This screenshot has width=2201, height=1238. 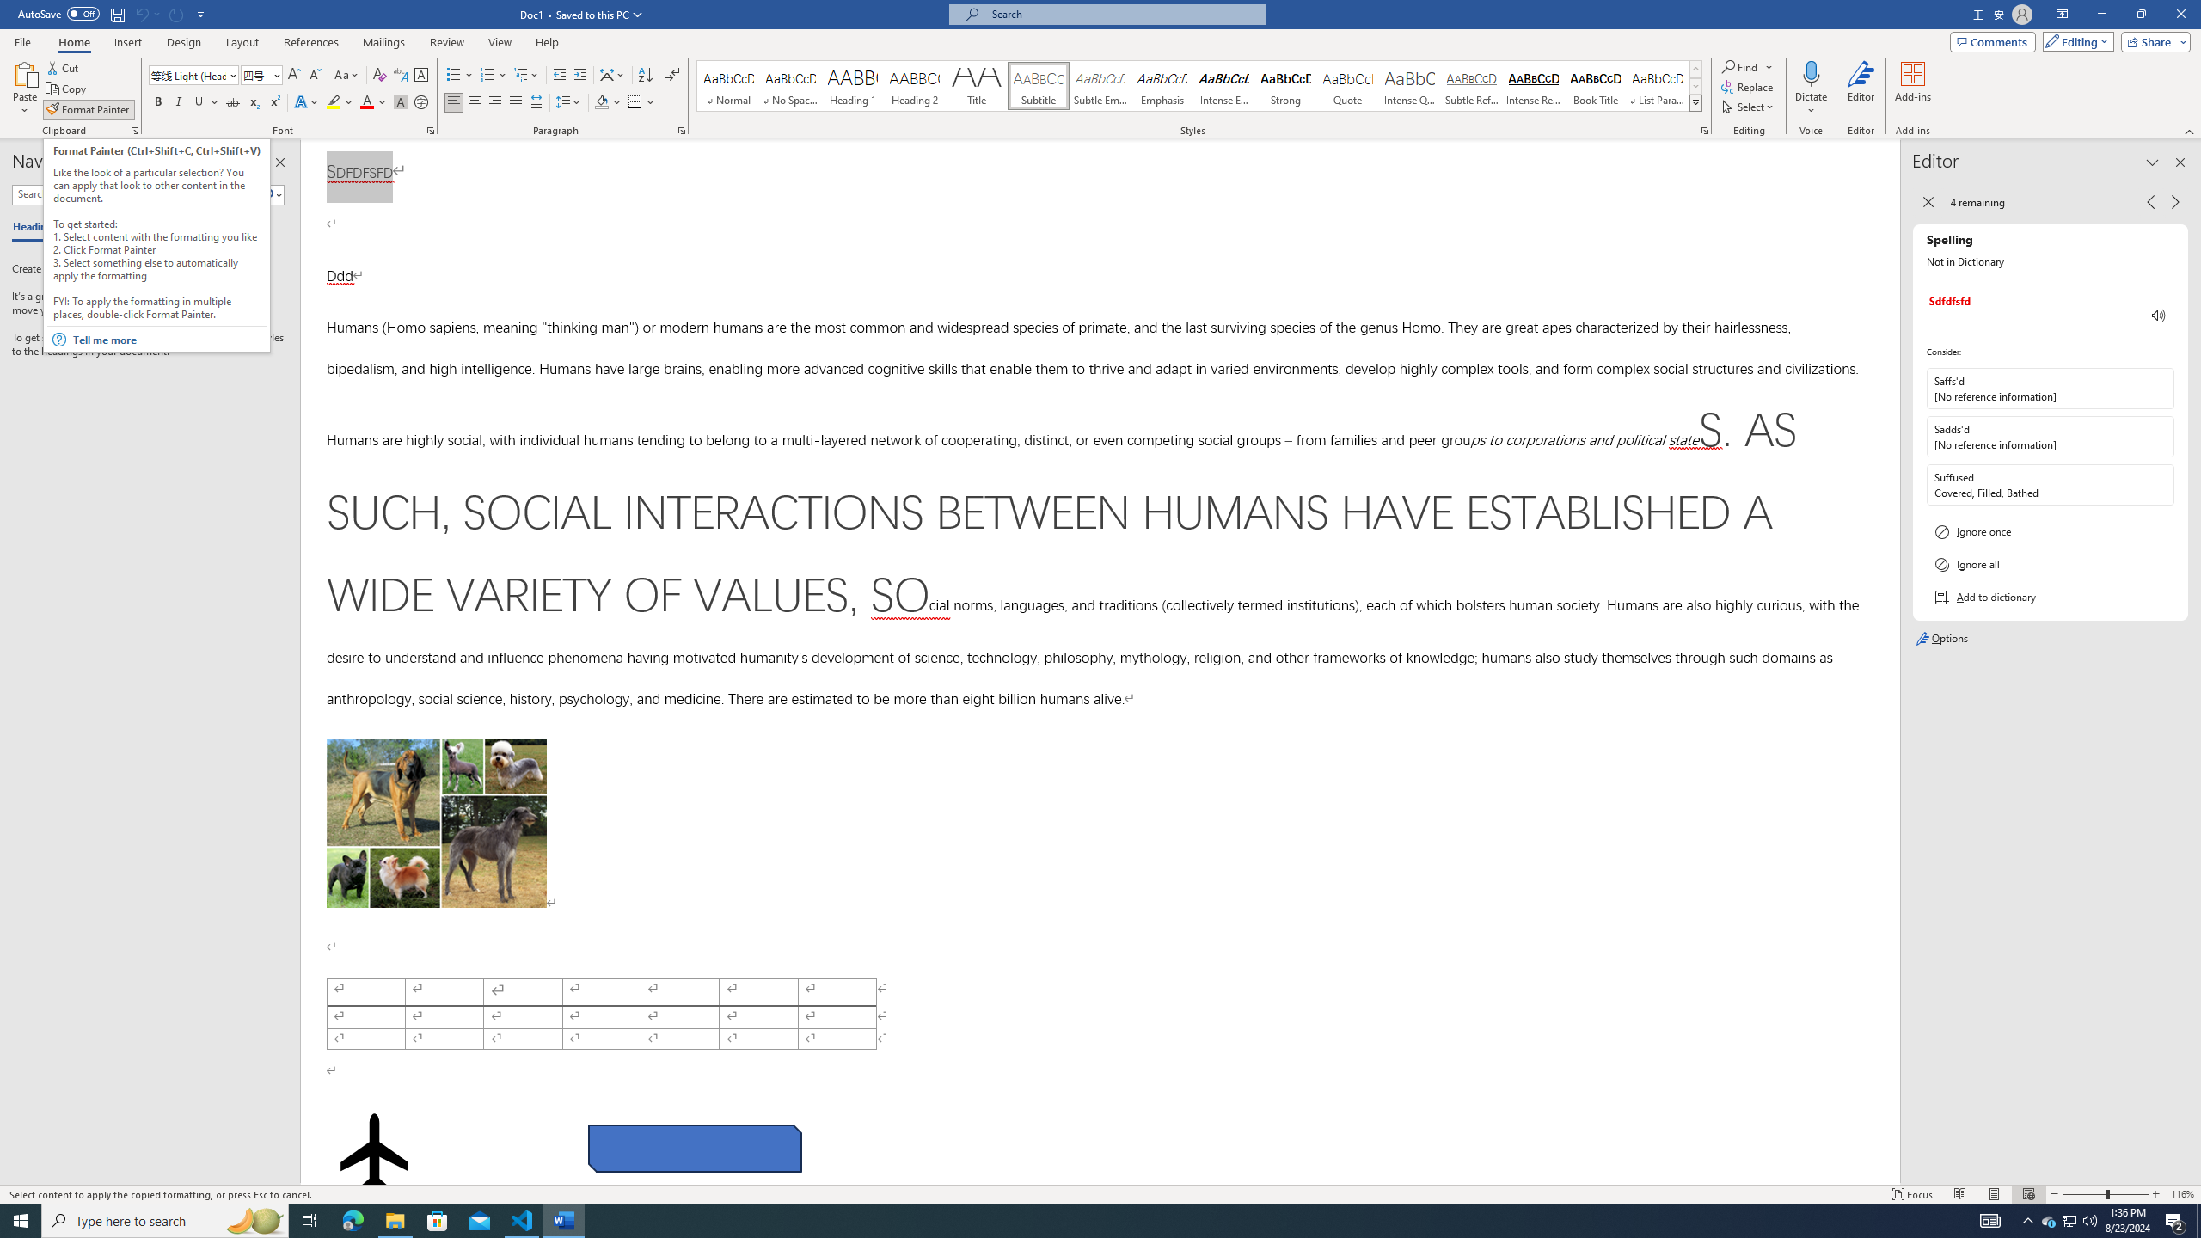 I want to click on Font Color, so click(x=373, y=103).